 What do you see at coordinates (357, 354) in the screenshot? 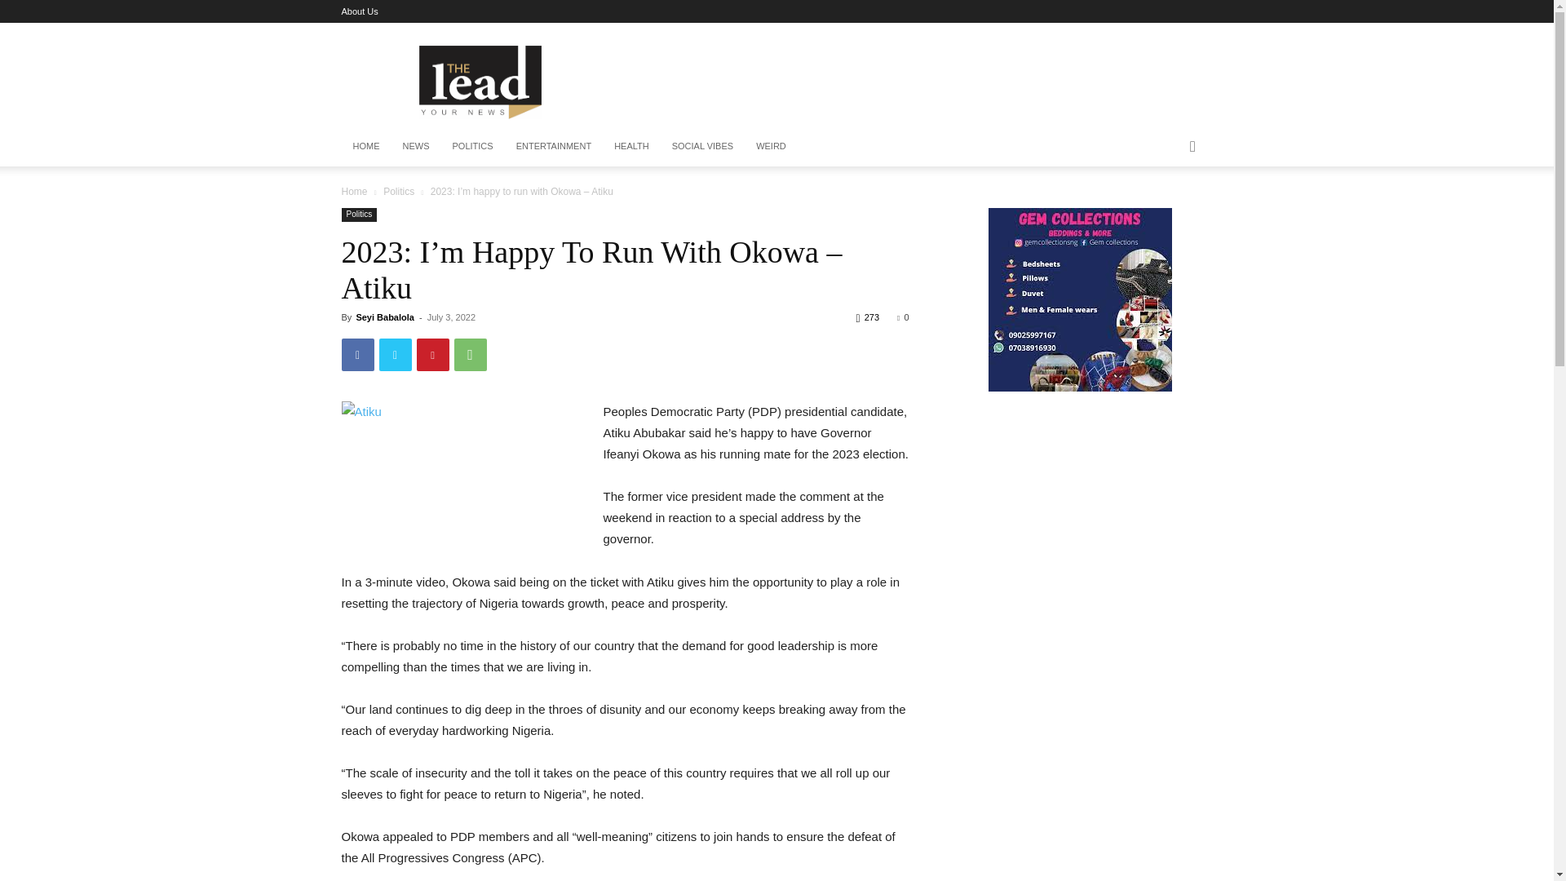
I see `Facebook` at bounding box center [357, 354].